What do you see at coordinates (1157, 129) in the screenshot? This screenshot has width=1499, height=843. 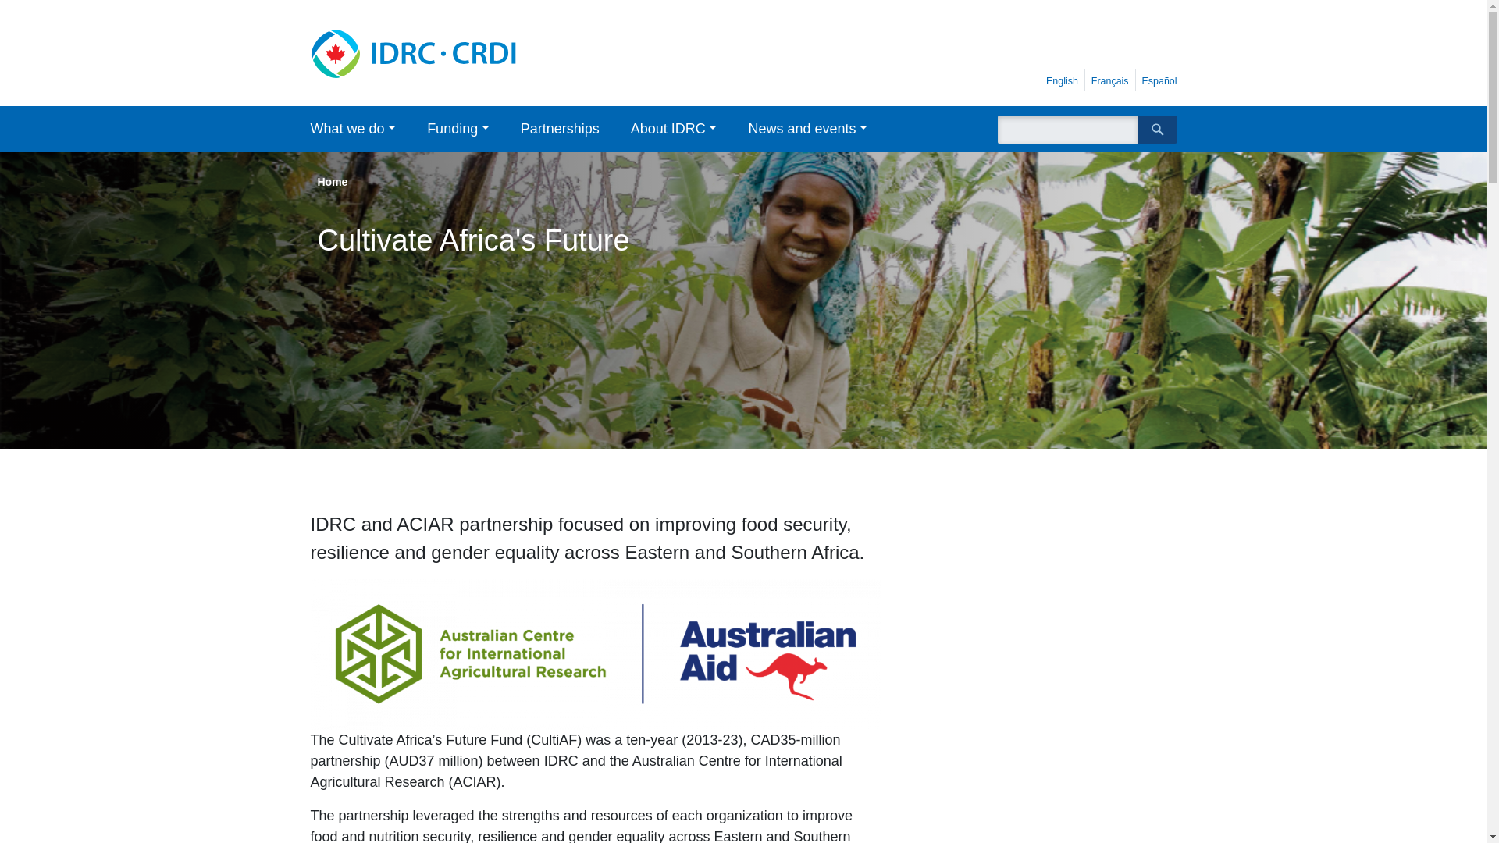 I see `Search` at bounding box center [1157, 129].